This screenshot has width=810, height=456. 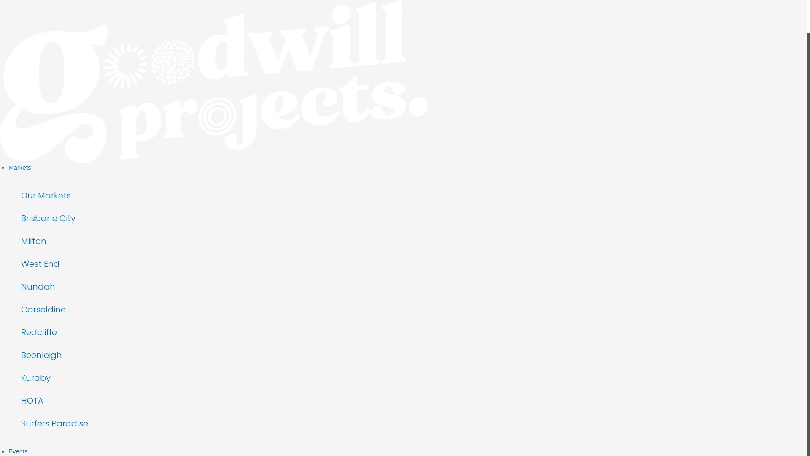 What do you see at coordinates (108, 378) in the screenshot?
I see `Kuraby` at bounding box center [108, 378].